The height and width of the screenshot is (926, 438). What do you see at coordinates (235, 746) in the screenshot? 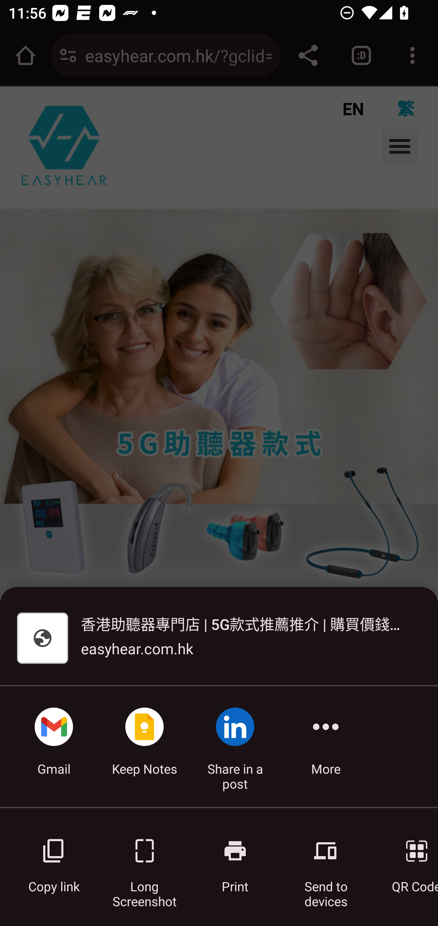
I see `Share in a post` at bounding box center [235, 746].